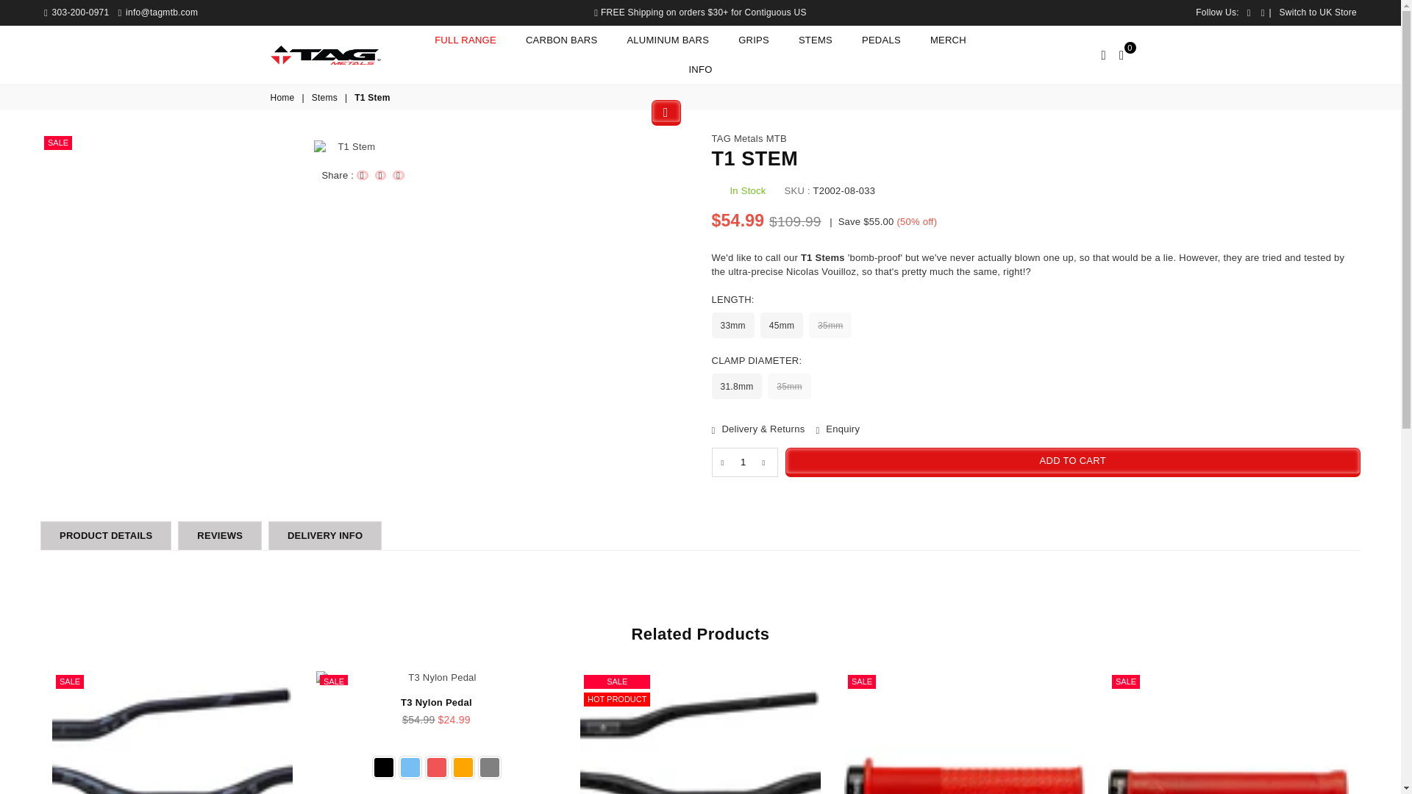 The height and width of the screenshot is (794, 1412). I want to click on Grey, so click(488, 768).